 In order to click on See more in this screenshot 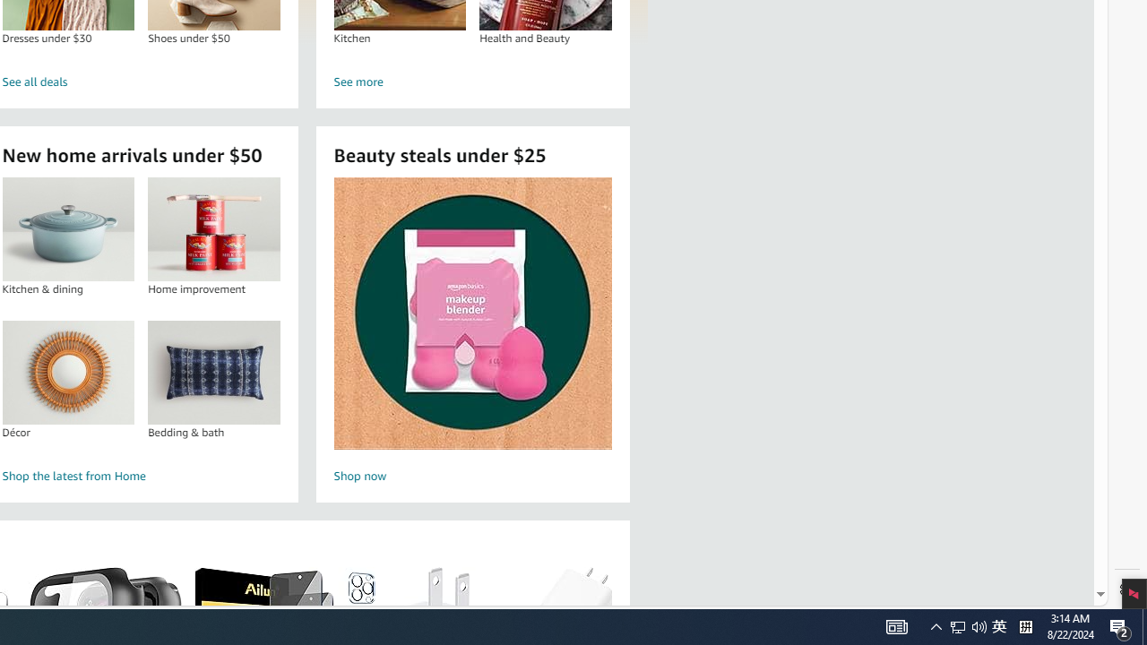, I will do `click(473, 82)`.